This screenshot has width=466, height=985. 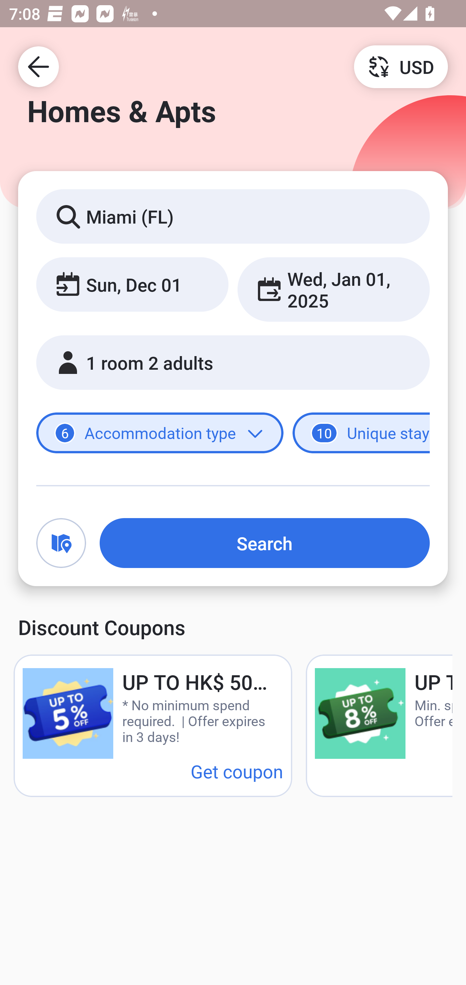 What do you see at coordinates (233, 362) in the screenshot?
I see `1 room 2 adults` at bounding box center [233, 362].